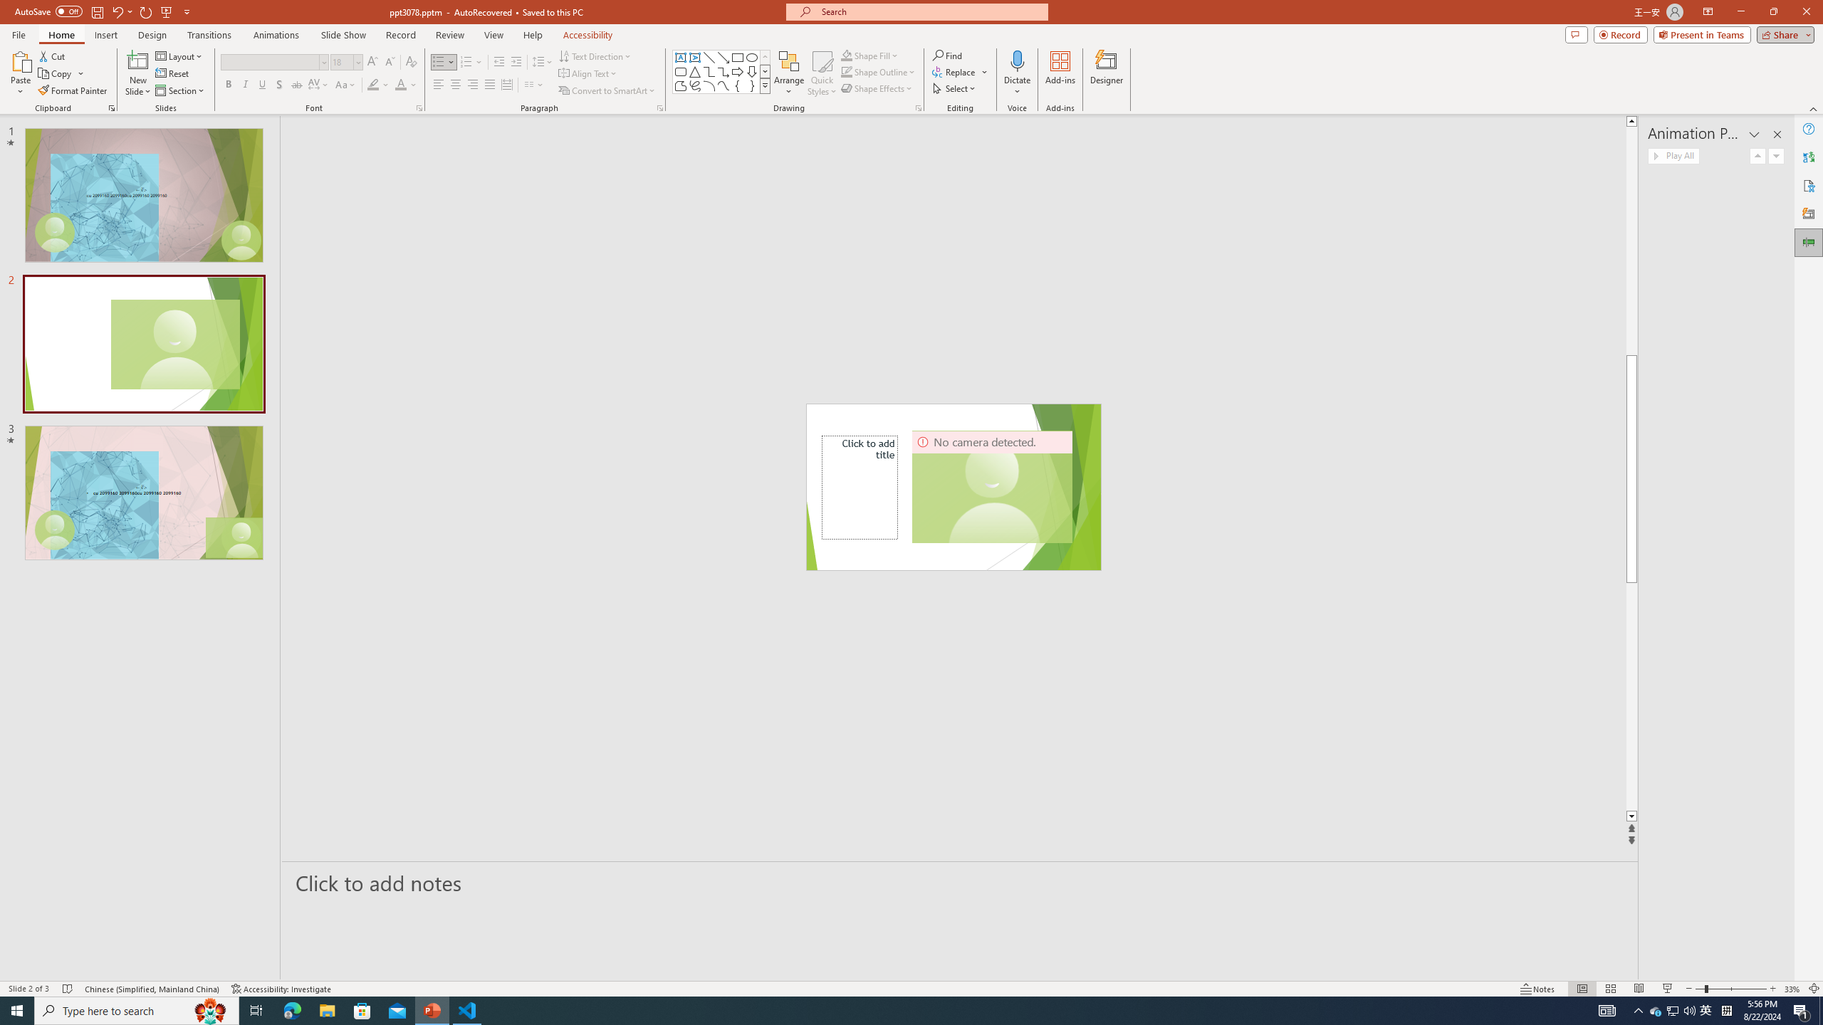 The image size is (1823, 1025). What do you see at coordinates (152, 35) in the screenshot?
I see `Design` at bounding box center [152, 35].